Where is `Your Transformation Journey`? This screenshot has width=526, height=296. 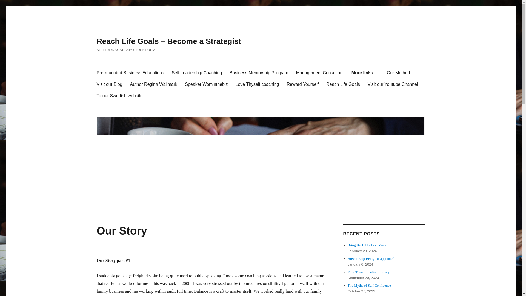 Your Transformation Journey is located at coordinates (369, 272).